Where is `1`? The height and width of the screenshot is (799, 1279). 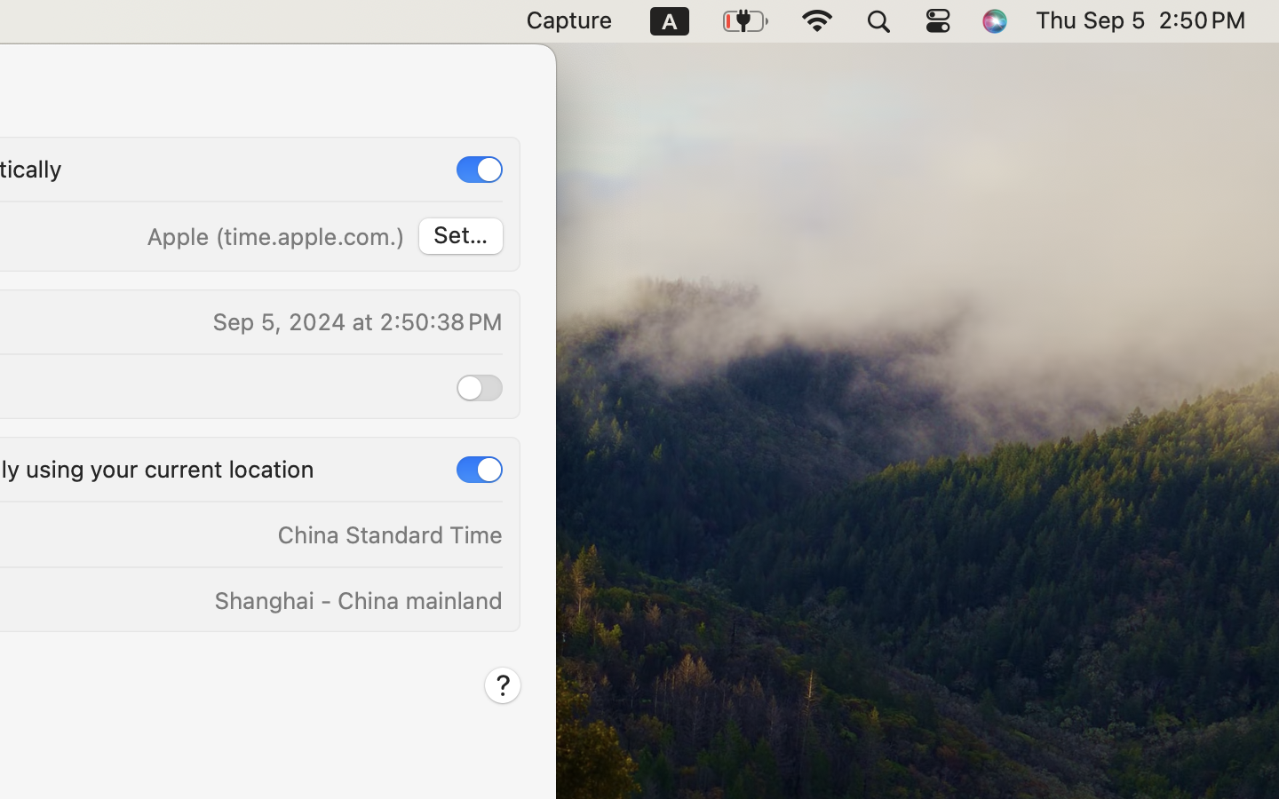
1 is located at coordinates (480, 170).